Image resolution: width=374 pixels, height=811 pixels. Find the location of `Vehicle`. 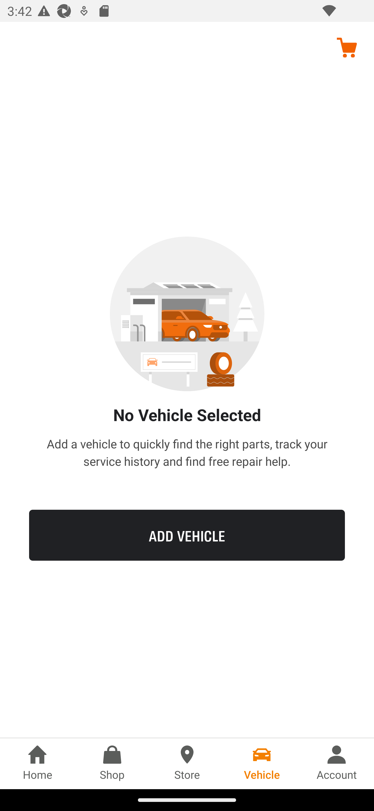

Vehicle is located at coordinates (262, 763).